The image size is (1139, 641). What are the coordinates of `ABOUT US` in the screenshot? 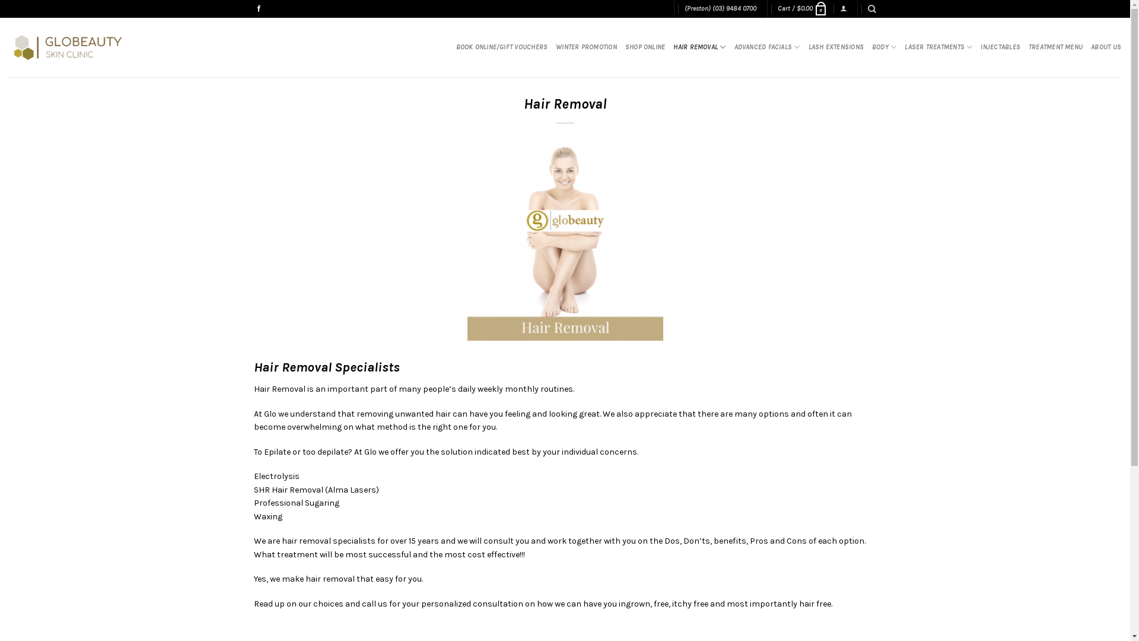 It's located at (1106, 47).